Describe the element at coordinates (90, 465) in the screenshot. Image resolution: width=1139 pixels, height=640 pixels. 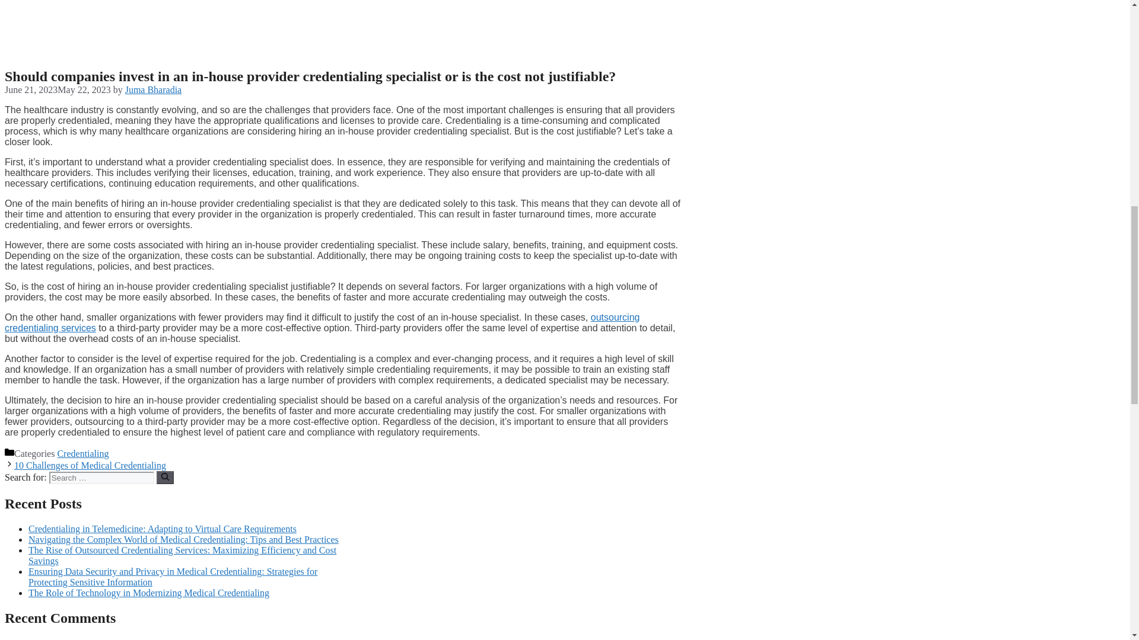
I see `10 Challenges of Medical Credentialing` at that location.